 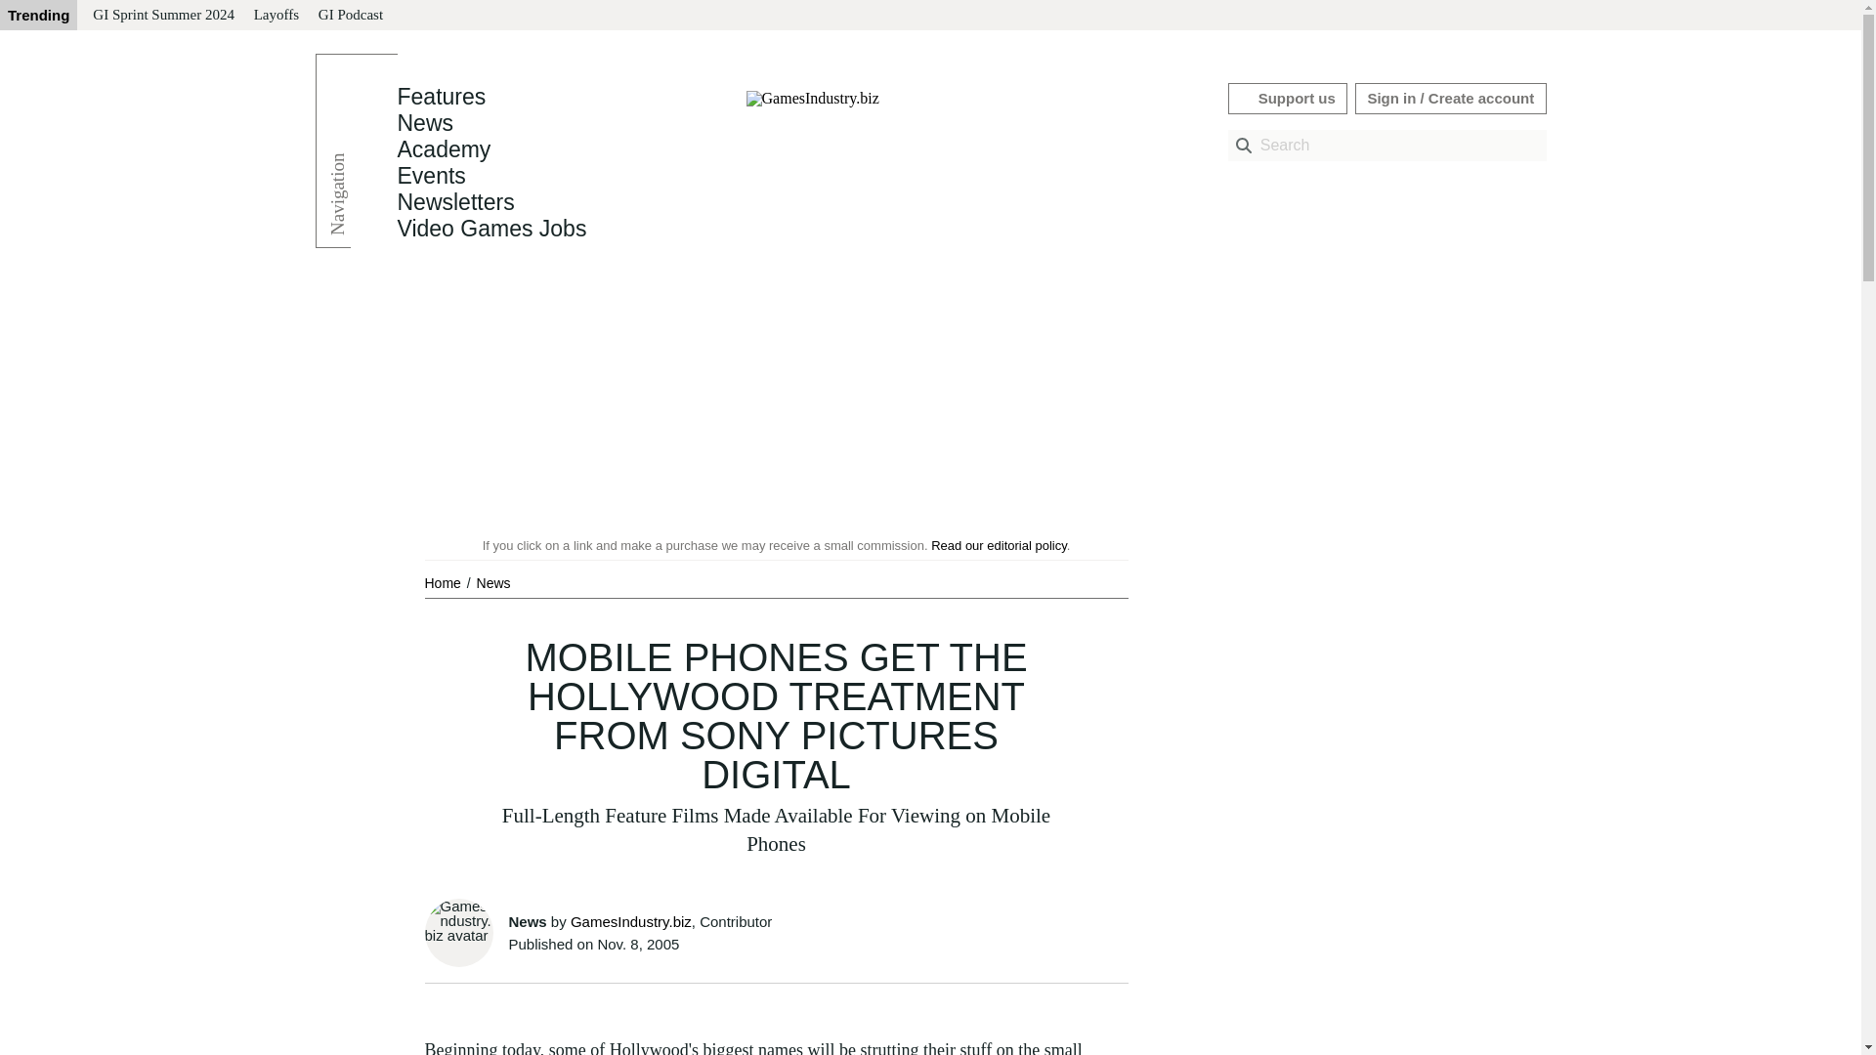 I want to click on News, so click(x=424, y=123).